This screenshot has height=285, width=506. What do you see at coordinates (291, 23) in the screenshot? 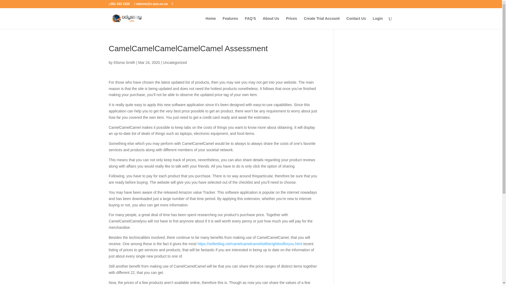
I see `Prices` at bounding box center [291, 23].